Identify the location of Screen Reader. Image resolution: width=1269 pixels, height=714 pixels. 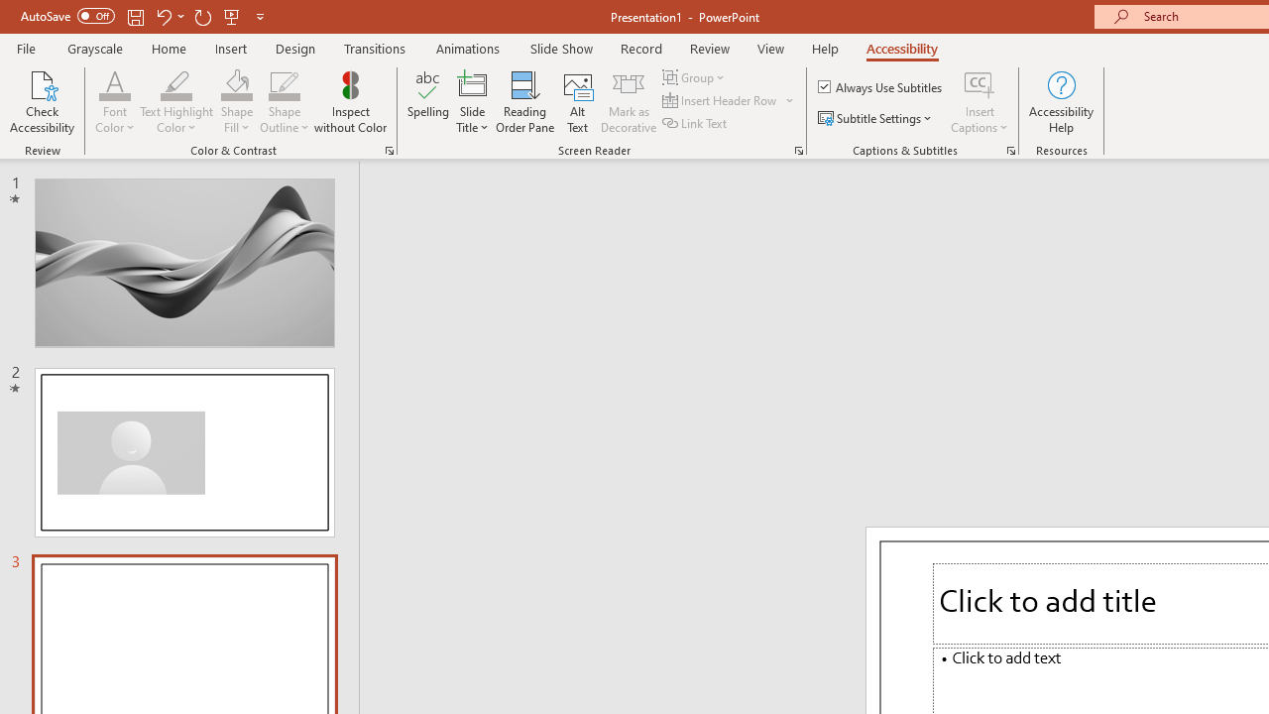
(799, 151).